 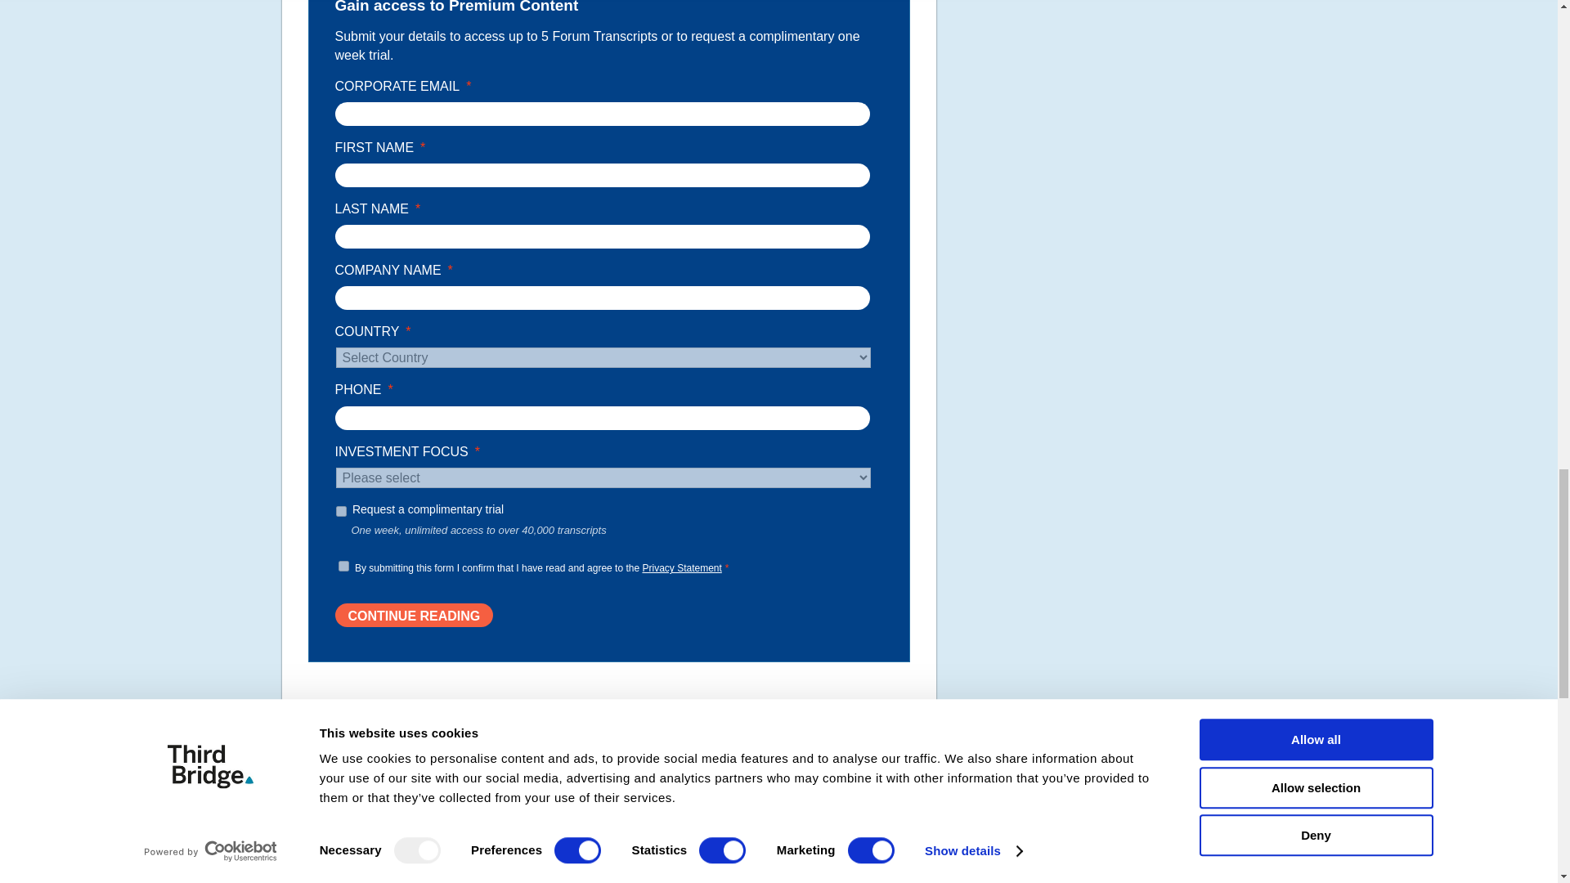 What do you see at coordinates (415, 615) in the screenshot?
I see `Continue Reading` at bounding box center [415, 615].